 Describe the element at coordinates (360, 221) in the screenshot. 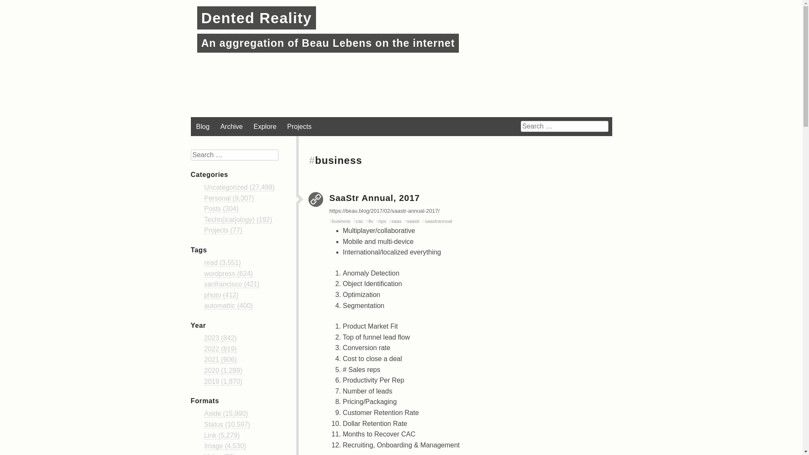

I see `cac` at that location.